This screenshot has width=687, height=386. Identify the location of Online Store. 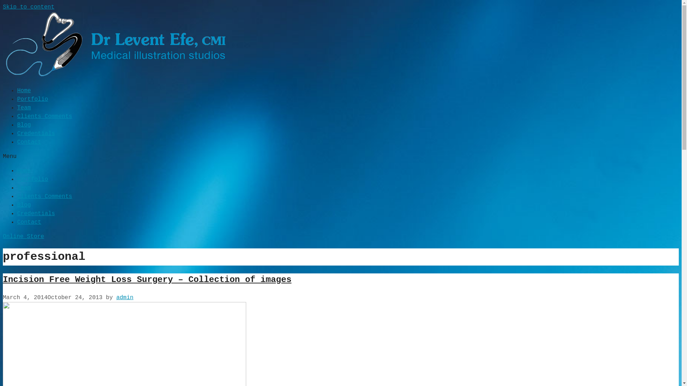
(23, 237).